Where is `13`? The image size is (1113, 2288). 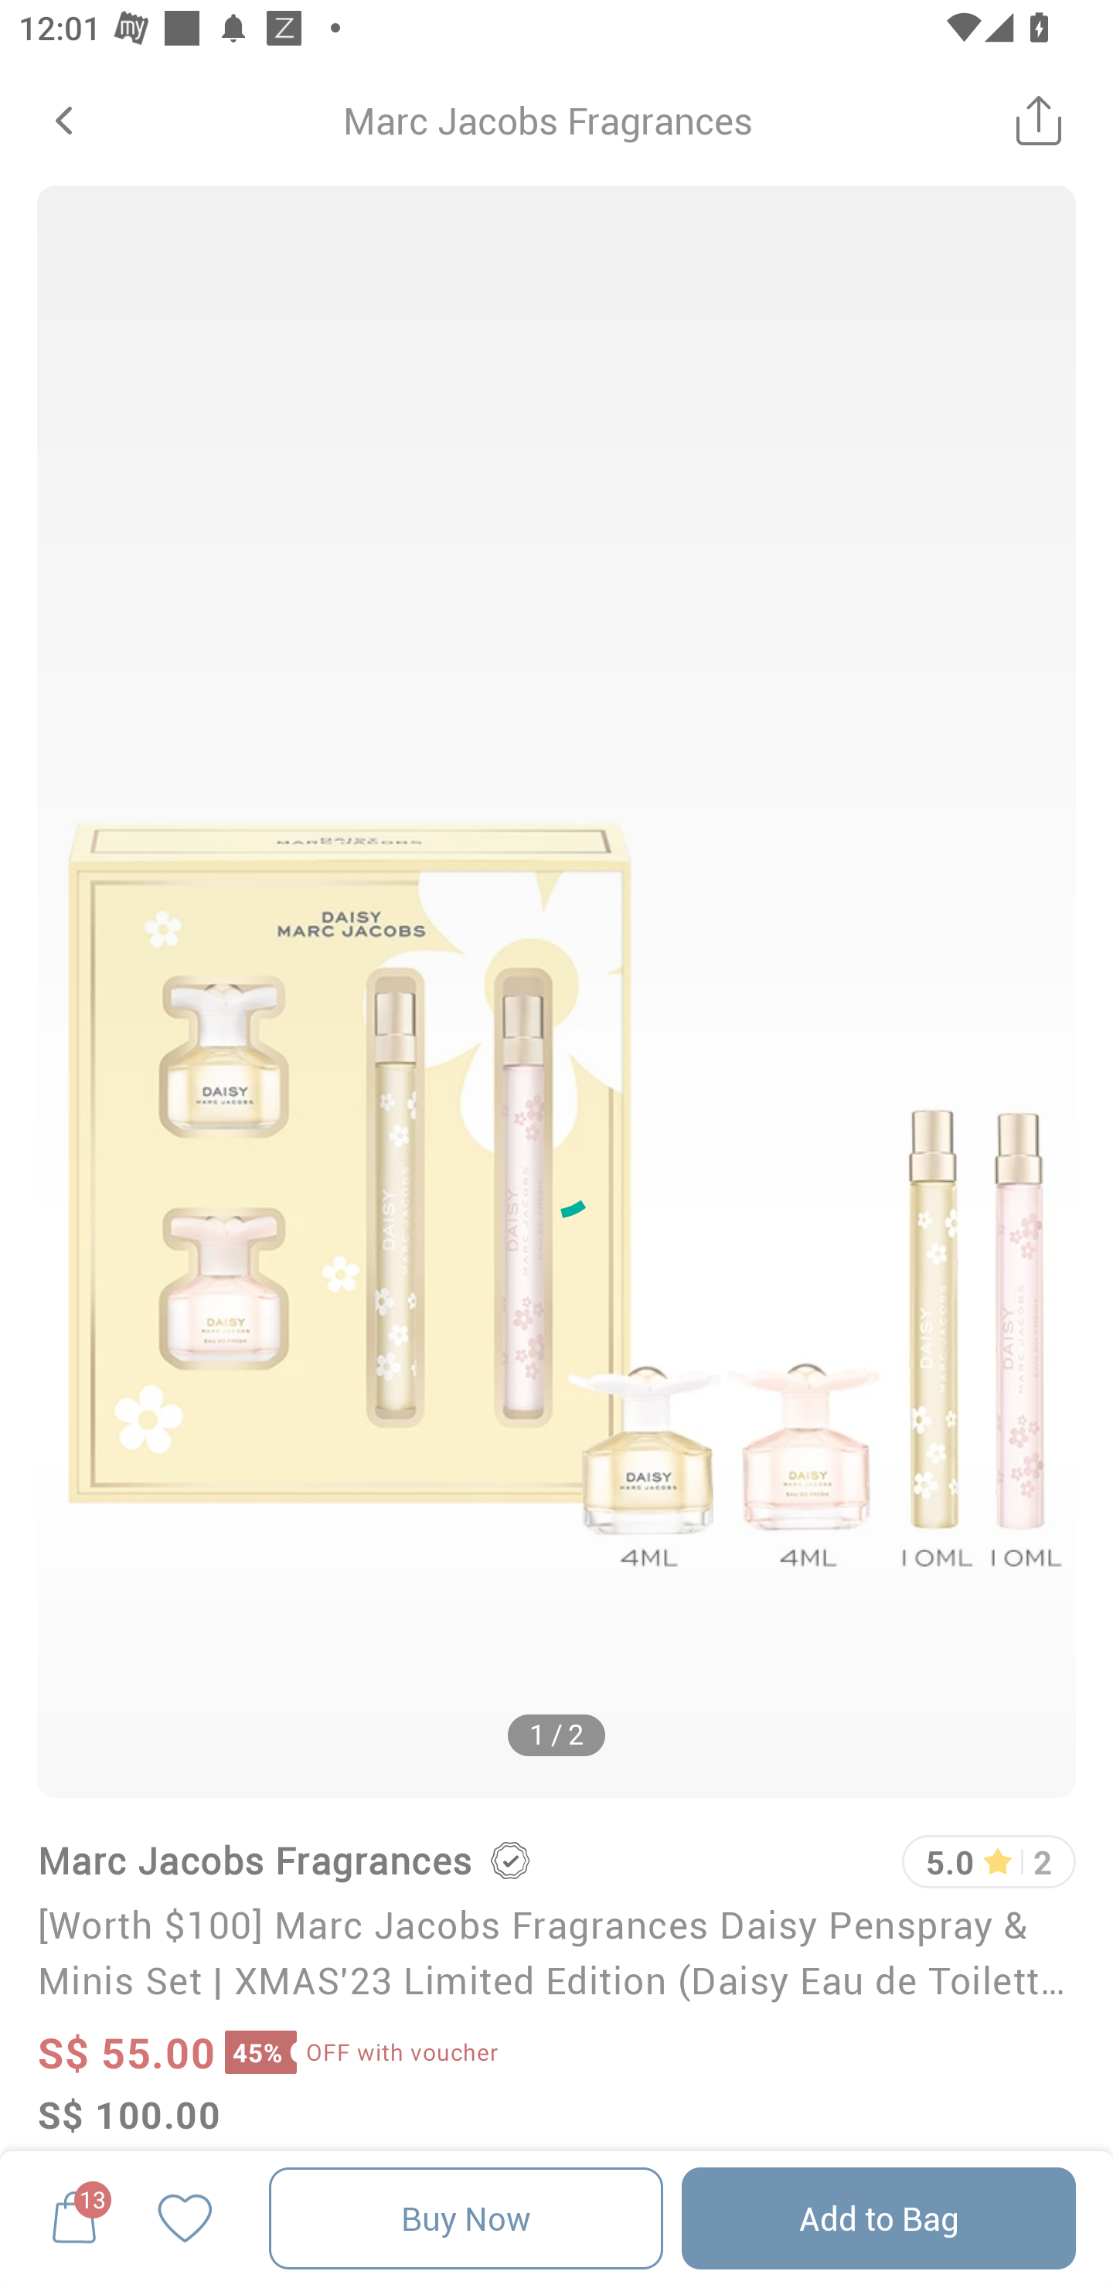
13 is located at coordinates (74, 2218).